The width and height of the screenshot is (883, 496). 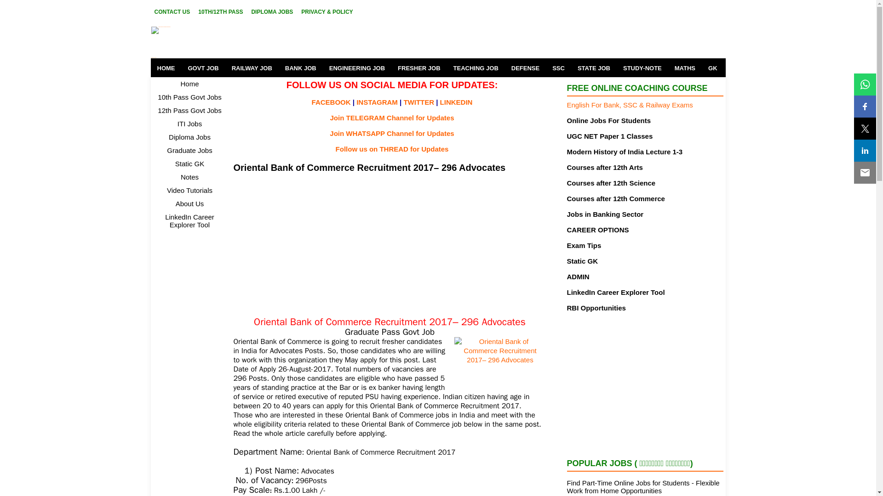 I want to click on HOME, so click(x=166, y=68).